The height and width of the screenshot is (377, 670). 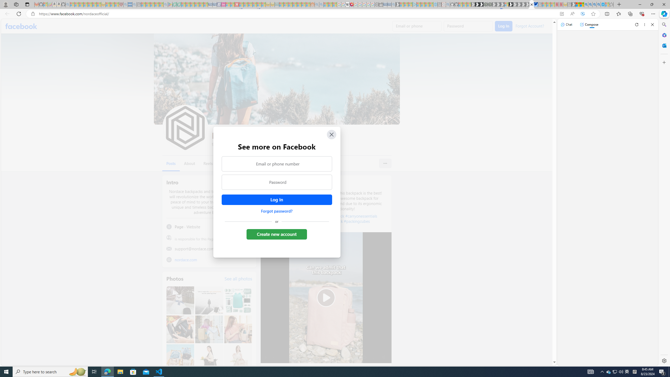 I want to click on Compose, so click(x=589, y=24).